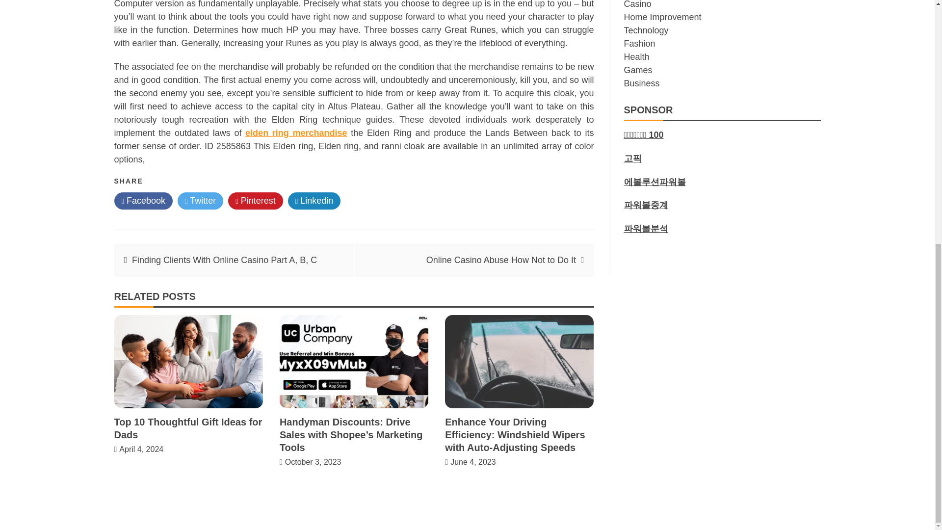  What do you see at coordinates (255, 201) in the screenshot?
I see `Pinterest` at bounding box center [255, 201].